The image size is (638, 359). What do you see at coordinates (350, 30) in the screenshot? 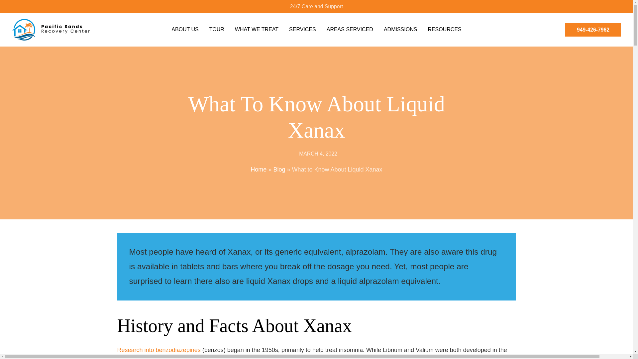
I see `AREAS SERVICED` at bounding box center [350, 30].